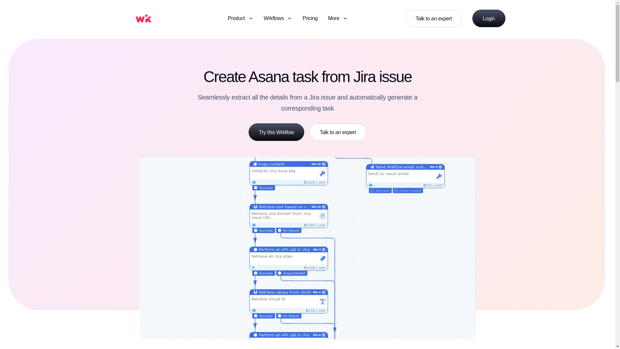 Image resolution: width=620 pixels, height=349 pixels. What do you see at coordinates (310, 18) in the screenshot?
I see `Product` at bounding box center [310, 18].